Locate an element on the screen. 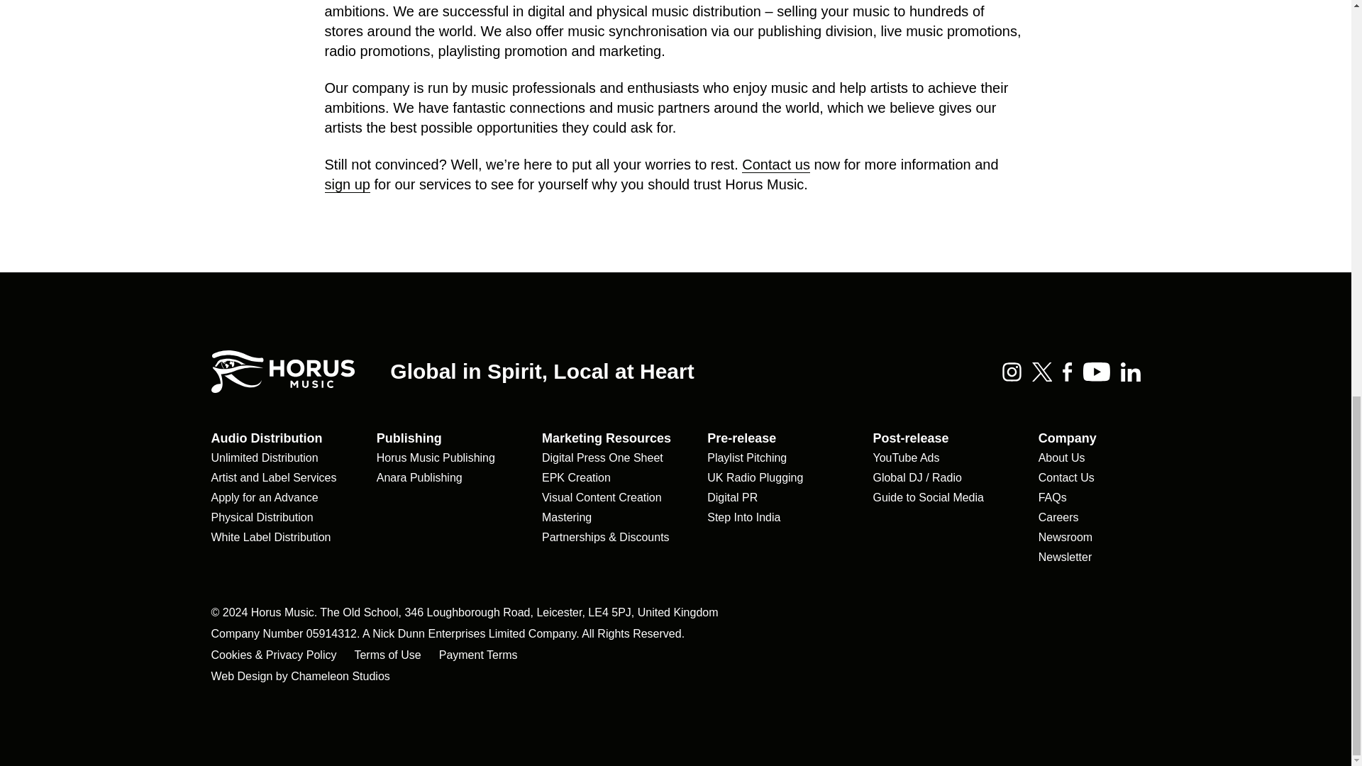  Anara Publishing is located at coordinates (420, 478).